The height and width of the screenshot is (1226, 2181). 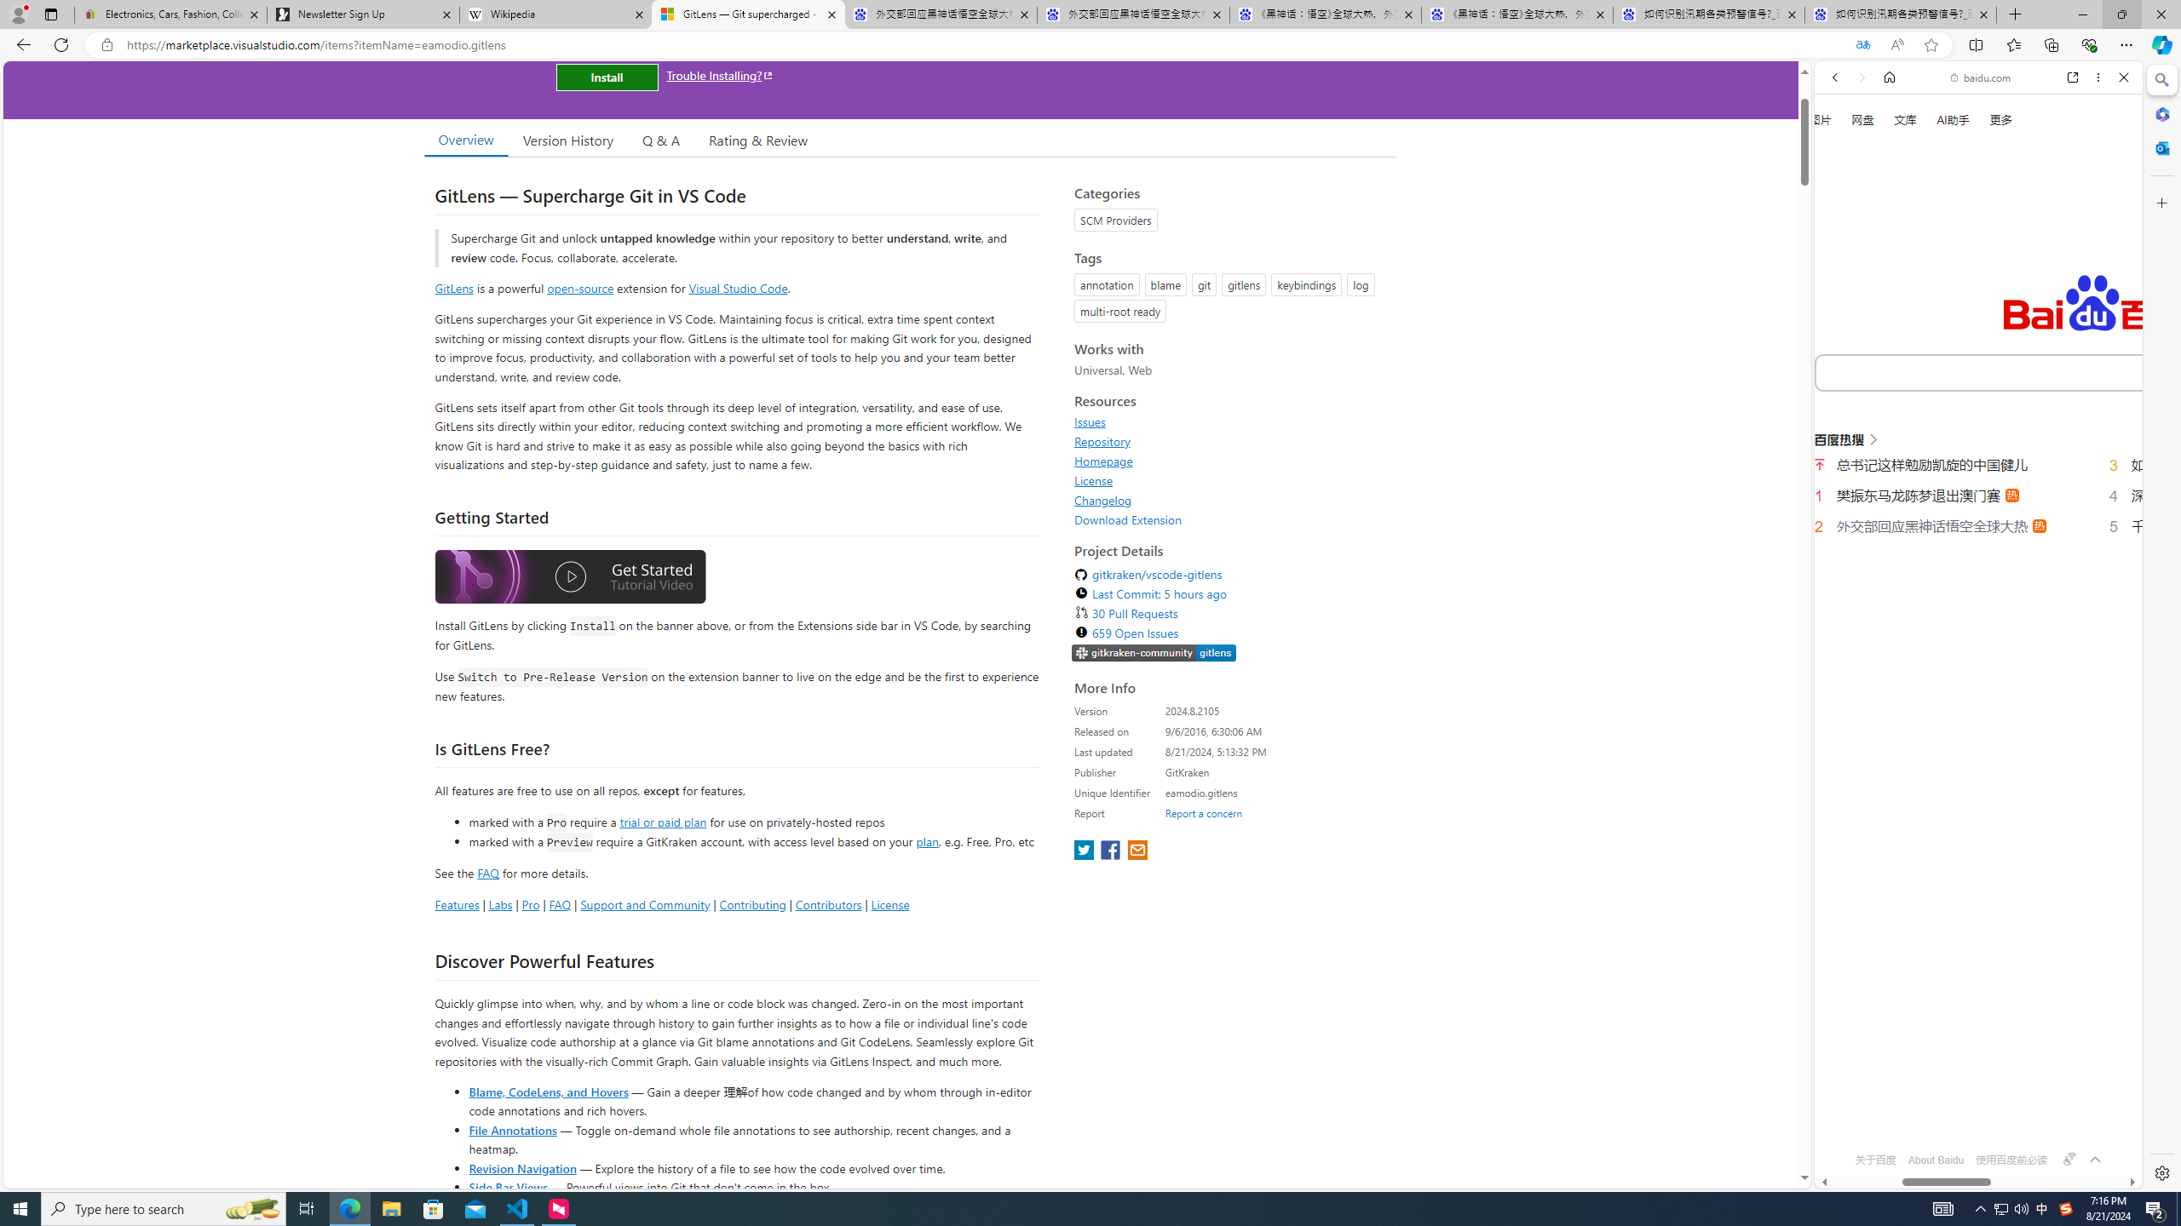 I want to click on English (US), so click(x=1978, y=493).